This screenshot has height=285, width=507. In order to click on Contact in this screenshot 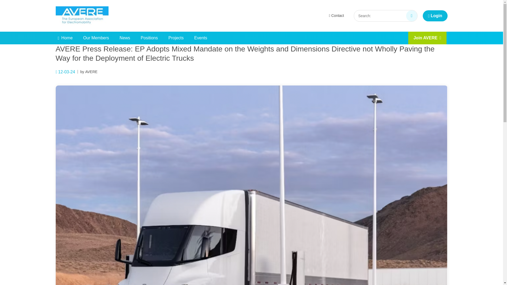, I will do `click(336, 16)`.